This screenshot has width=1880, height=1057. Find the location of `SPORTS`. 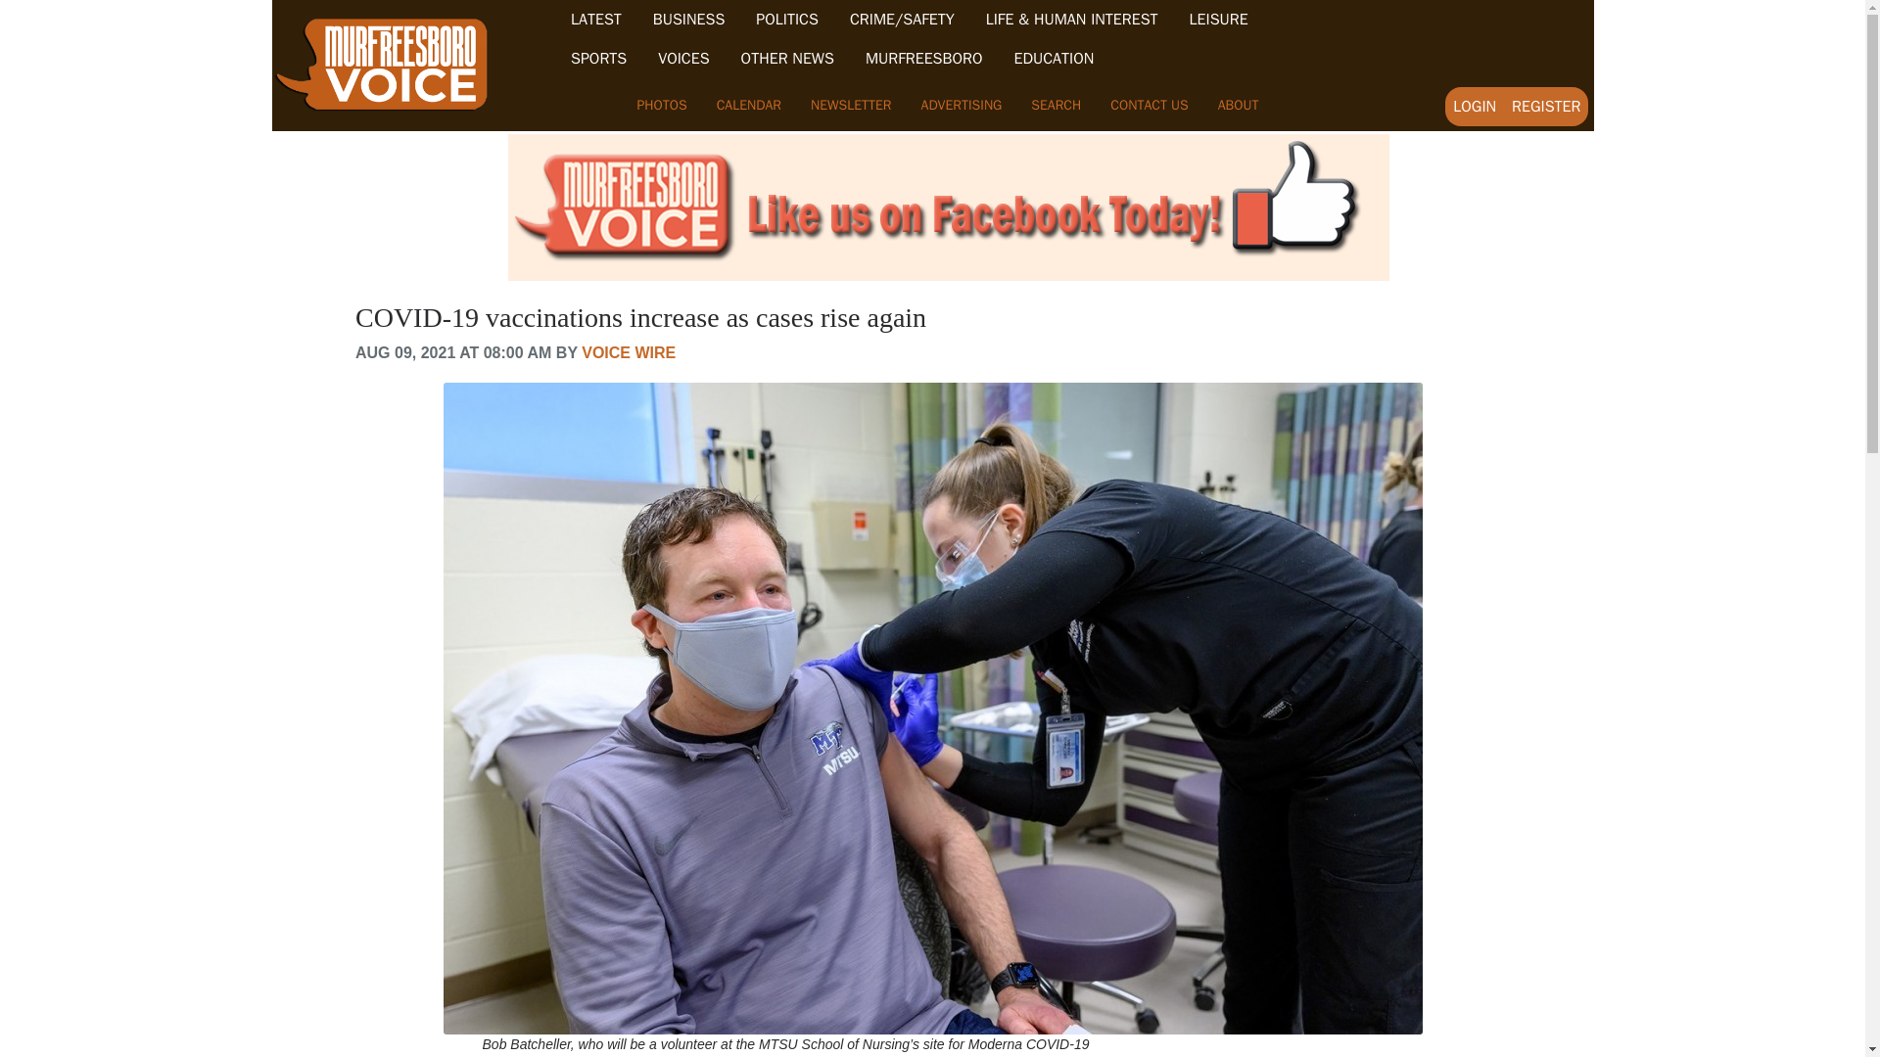

SPORTS is located at coordinates (598, 59).